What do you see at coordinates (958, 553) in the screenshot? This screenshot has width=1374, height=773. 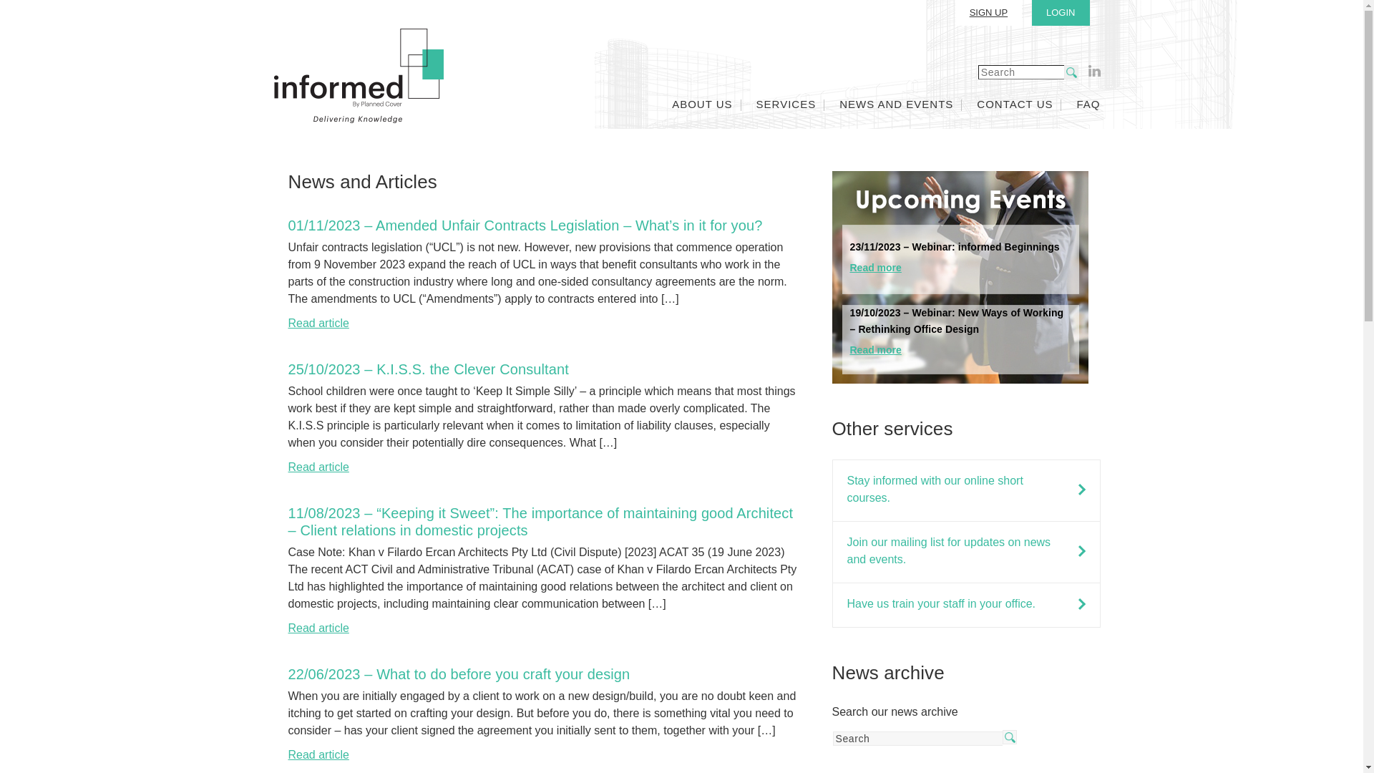 I see `Join our mailing list for updates on news and events.` at bounding box center [958, 553].